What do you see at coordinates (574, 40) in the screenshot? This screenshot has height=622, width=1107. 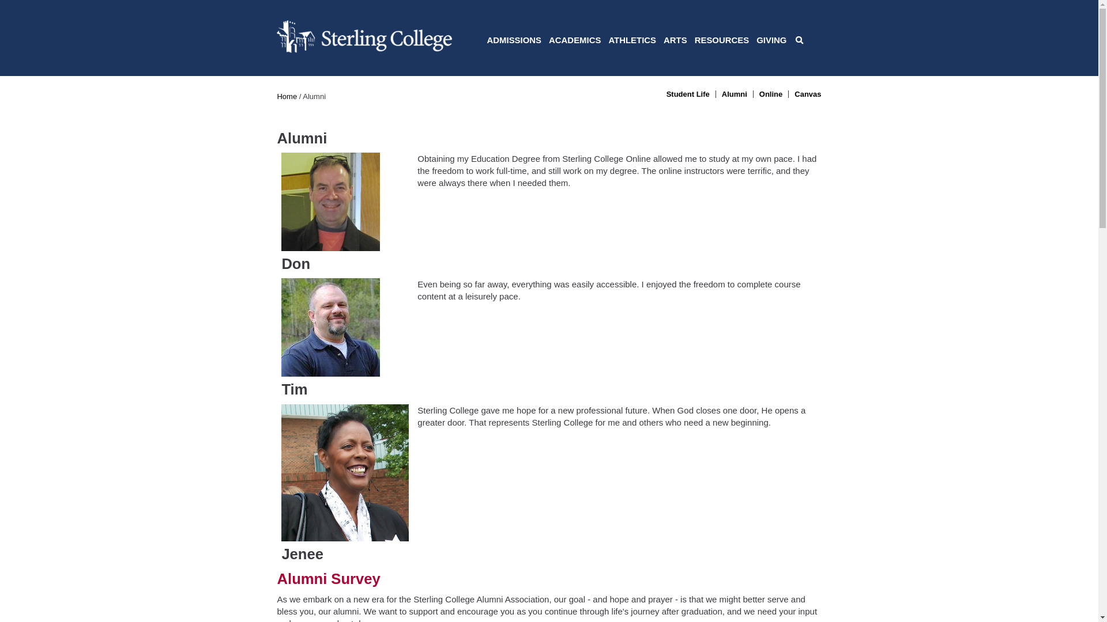 I see `ACADEMICS` at bounding box center [574, 40].